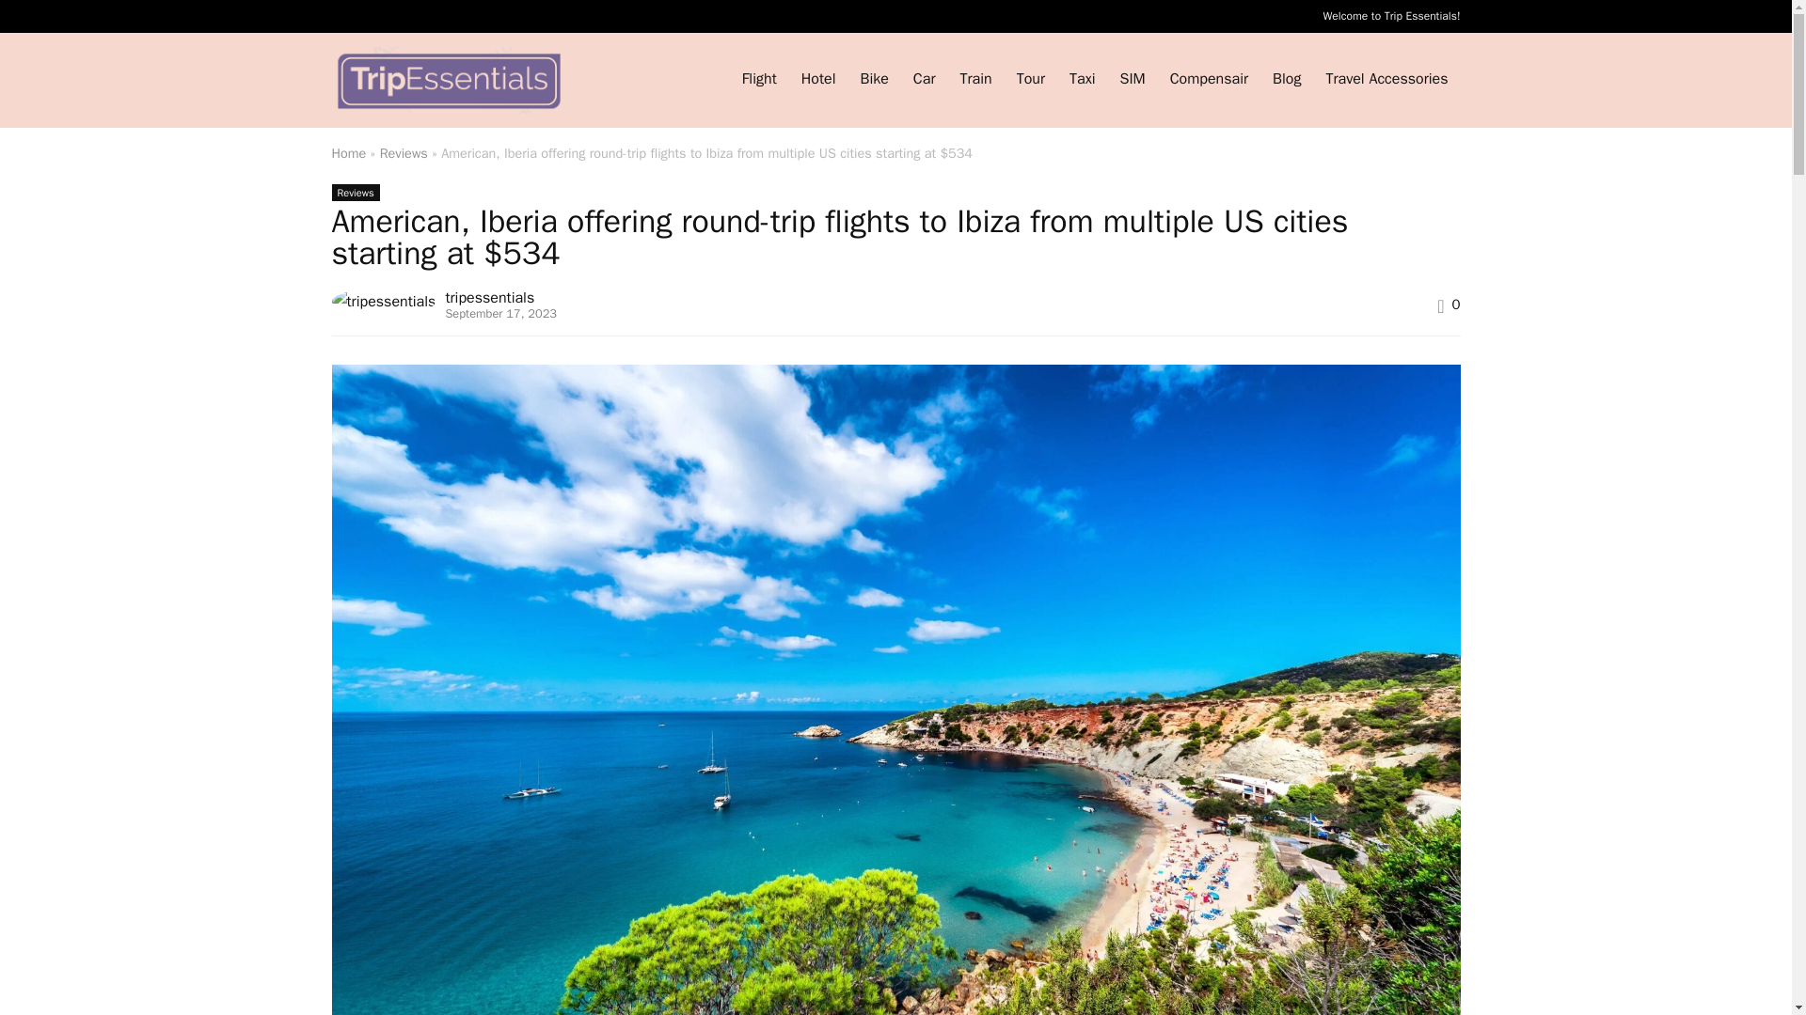  What do you see at coordinates (404, 152) in the screenshot?
I see `Reviews` at bounding box center [404, 152].